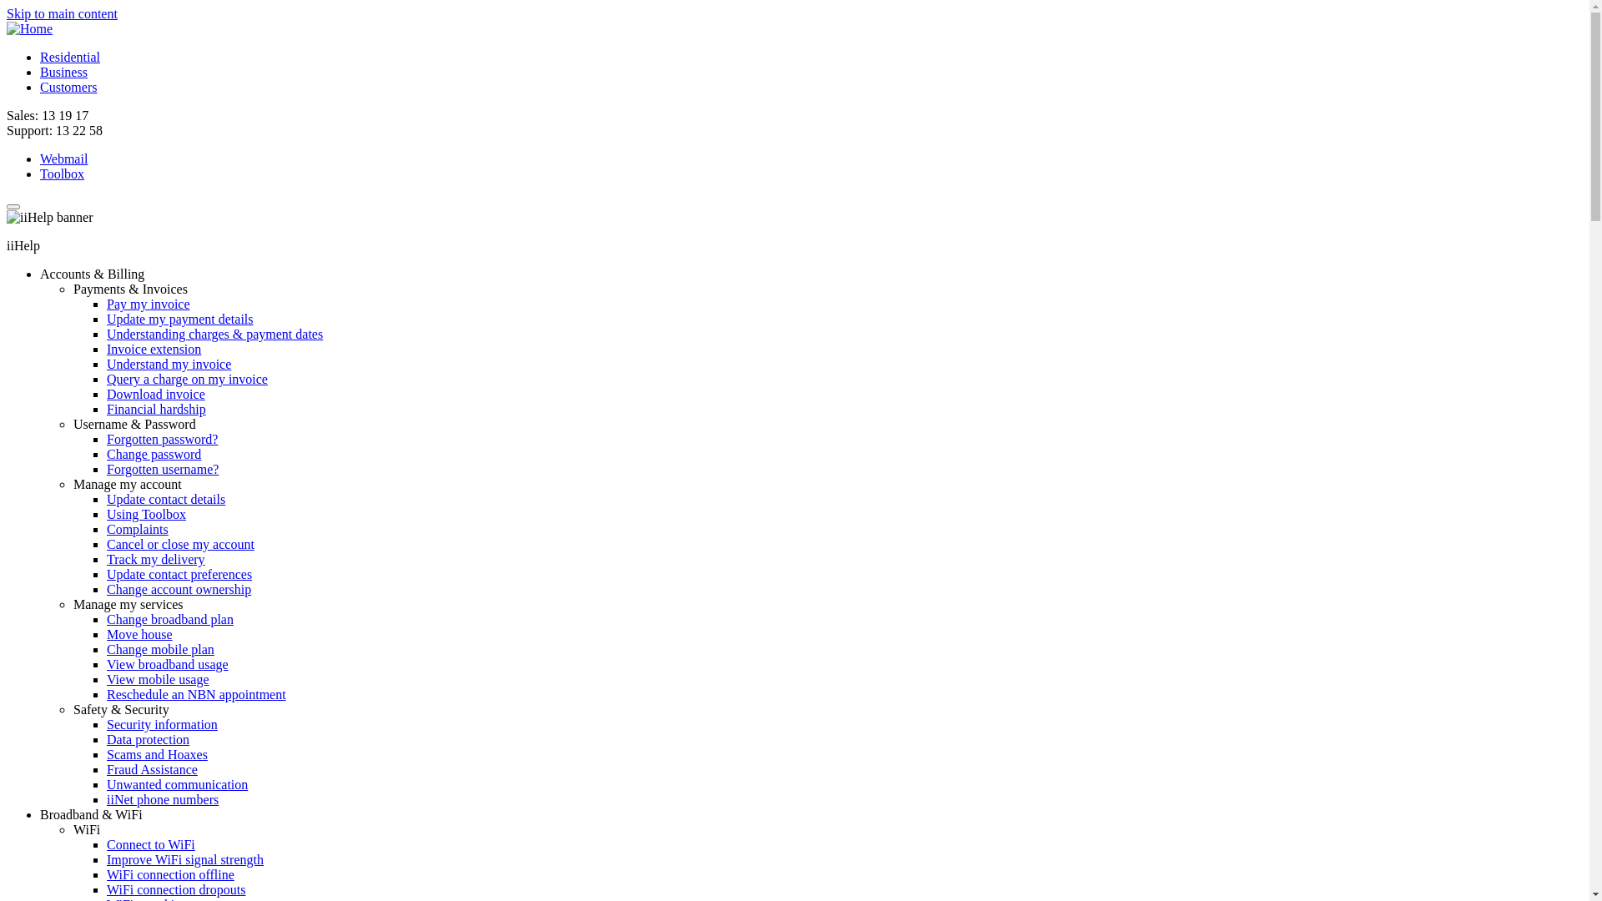 This screenshot has width=1602, height=901. Describe the element at coordinates (163, 799) in the screenshot. I see `iiNet phone numbers` at that location.